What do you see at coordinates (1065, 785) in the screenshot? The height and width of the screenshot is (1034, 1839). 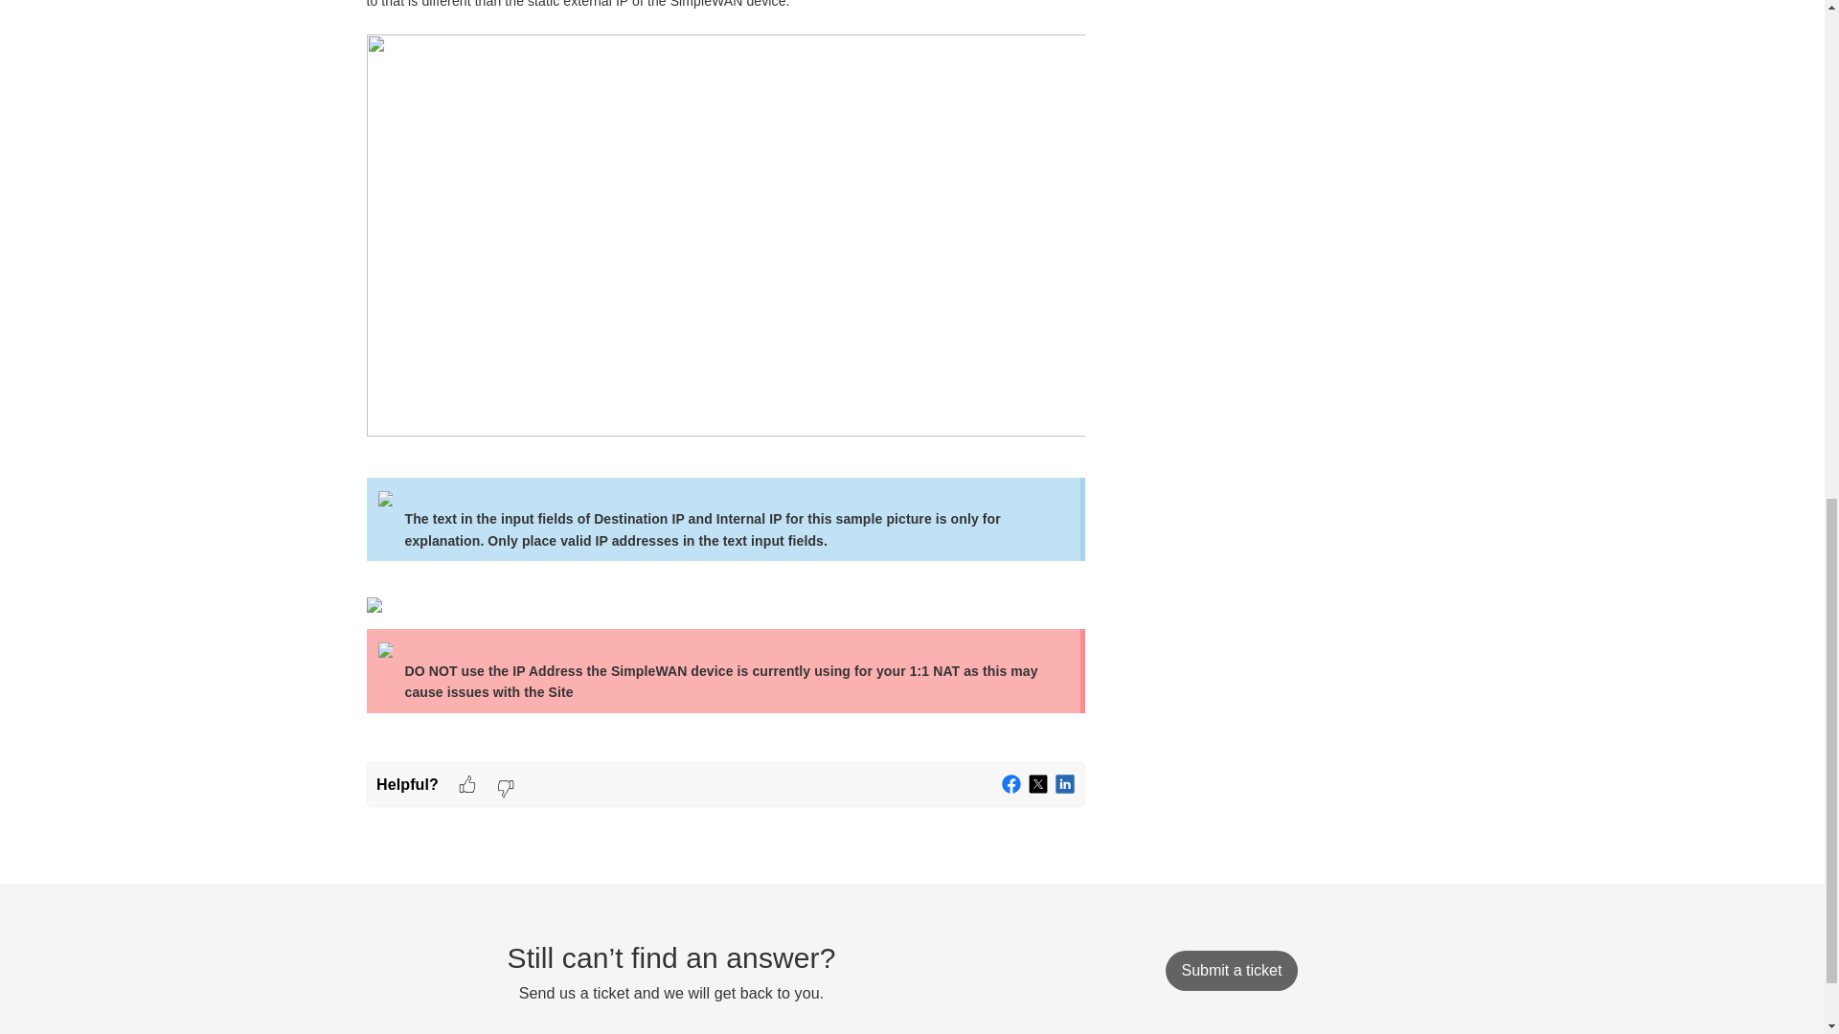 I see `LinkedIn` at bounding box center [1065, 785].